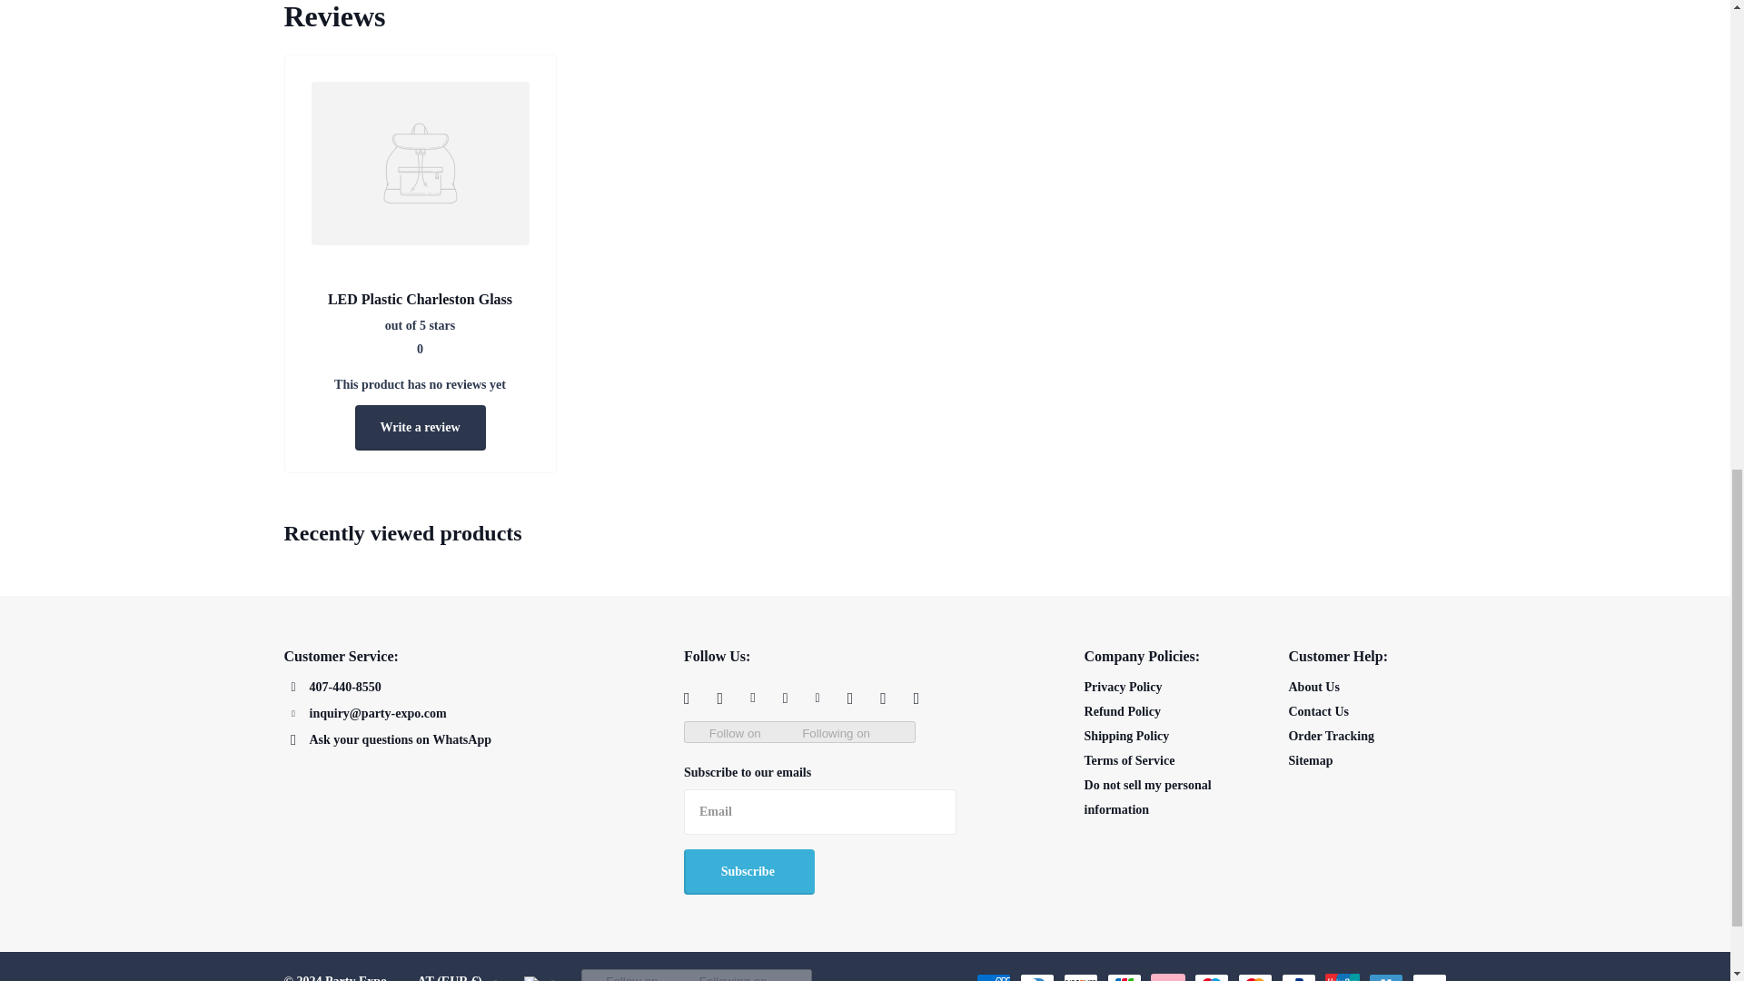 The height and width of the screenshot is (981, 1744). What do you see at coordinates (1130, 760) in the screenshot?
I see `Terms of Service` at bounding box center [1130, 760].